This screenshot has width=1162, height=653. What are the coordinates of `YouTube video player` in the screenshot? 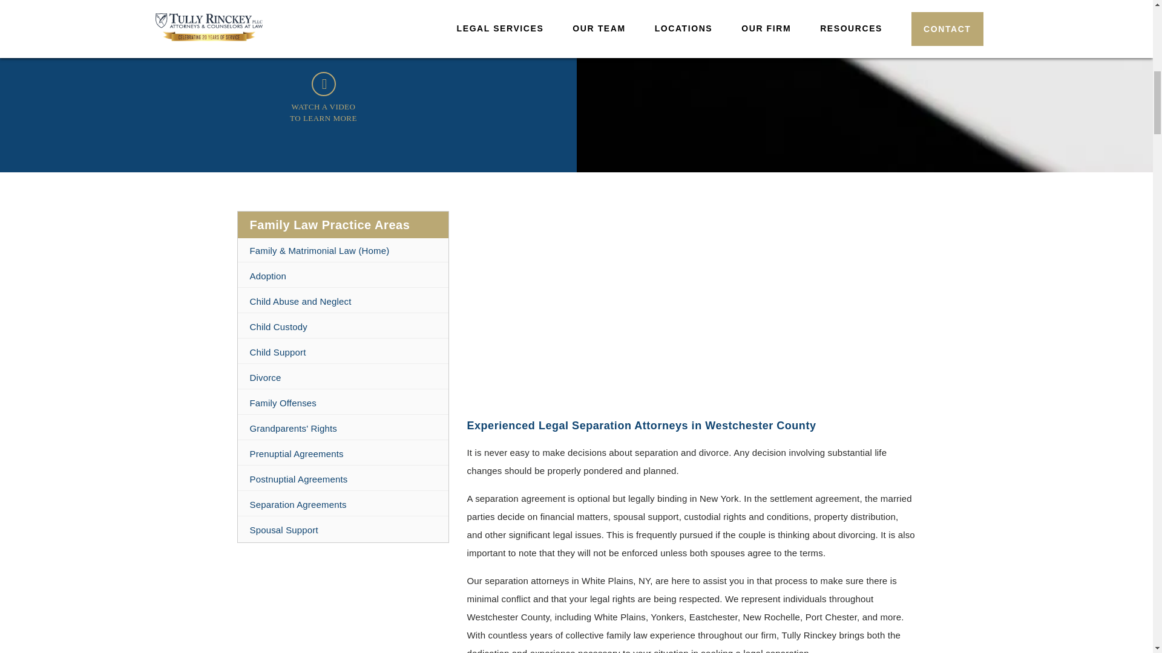 It's located at (691, 306).